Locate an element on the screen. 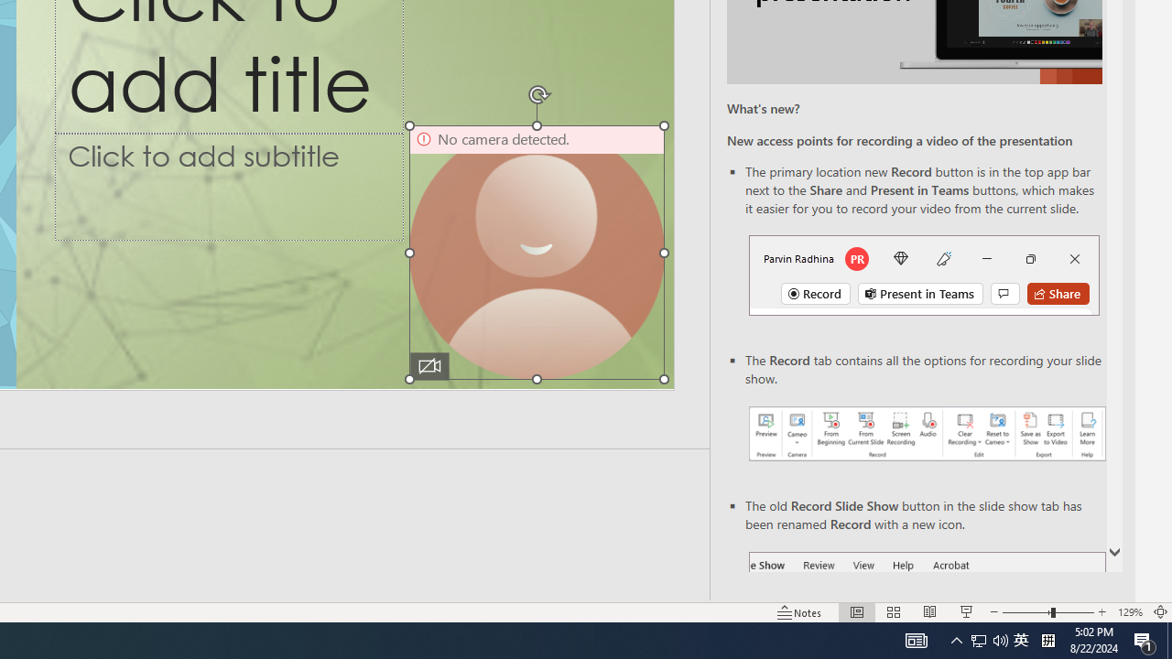 The image size is (1172, 659). Subtitle TextBox is located at coordinates (229, 186).